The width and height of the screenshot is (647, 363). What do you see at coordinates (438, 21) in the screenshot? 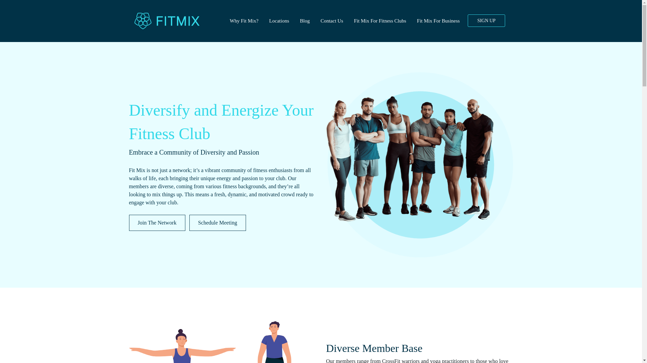
I see `Fit Mix For Business` at bounding box center [438, 21].